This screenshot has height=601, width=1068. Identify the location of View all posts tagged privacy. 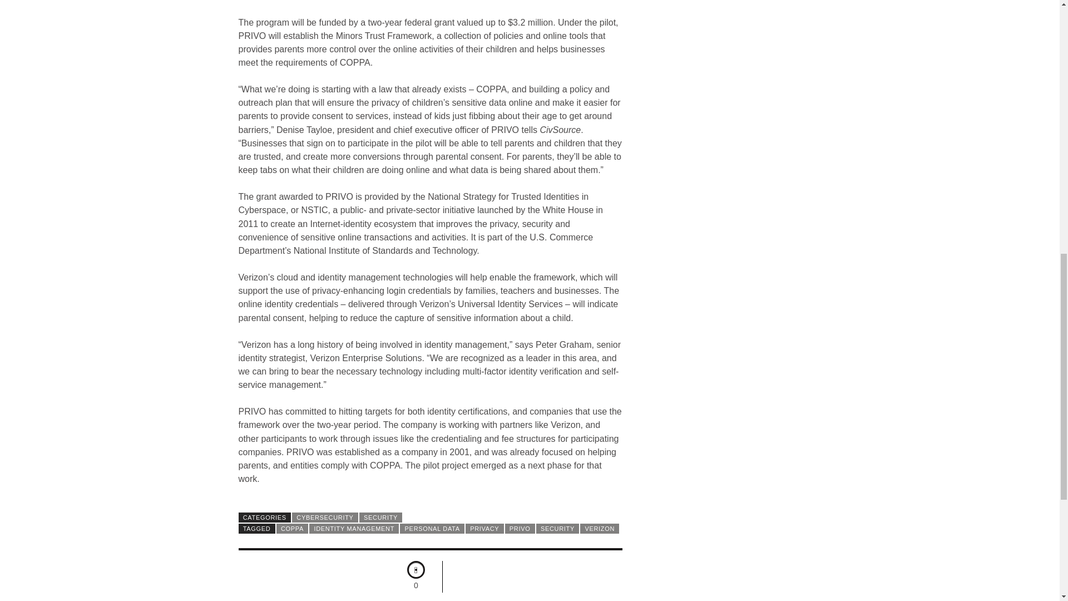
(485, 529).